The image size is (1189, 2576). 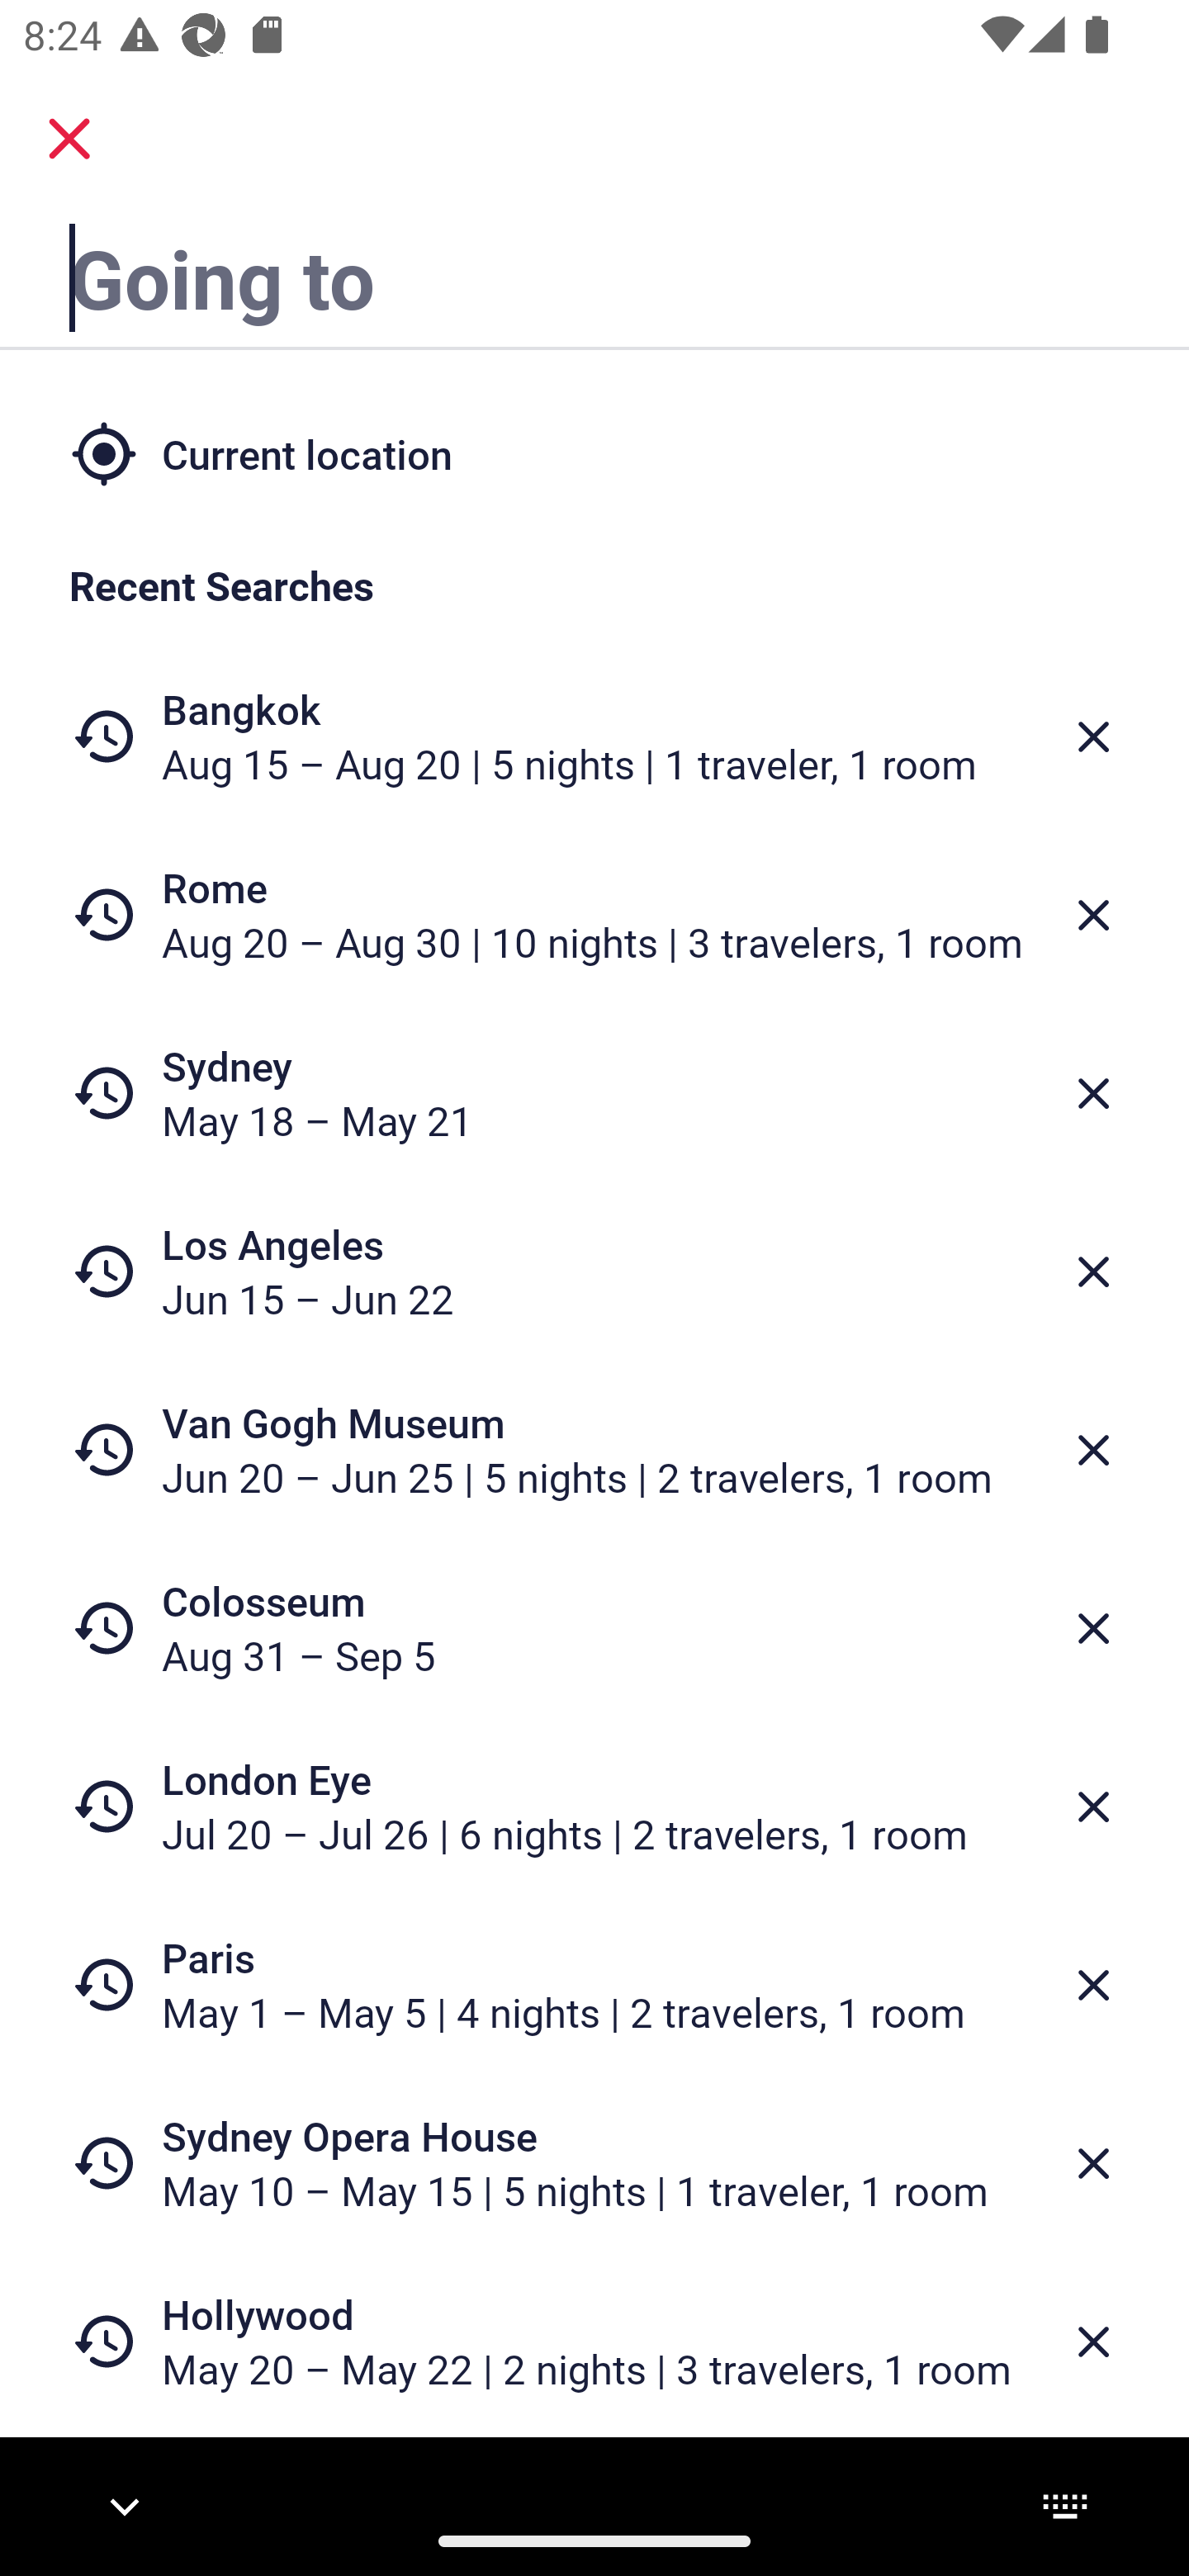 What do you see at coordinates (1093, 915) in the screenshot?
I see `Delete from recent searches` at bounding box center [1093, 915].